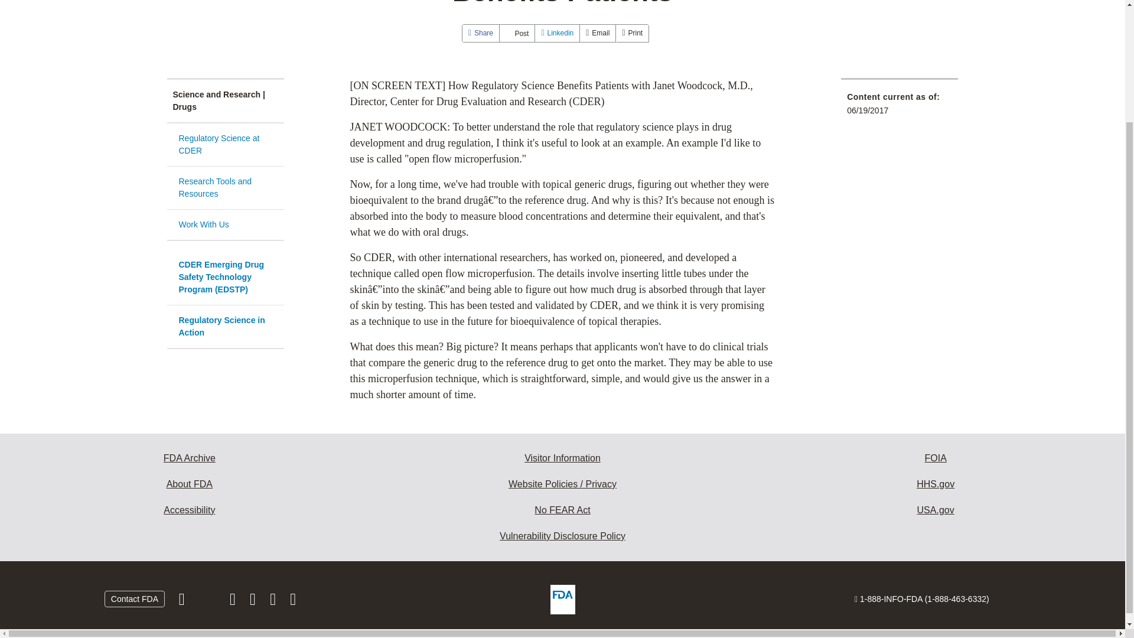 The width and height of the screenshot is (1134, 638). I want to click on Follow FDA on LinkedIn, so click(254, 601).